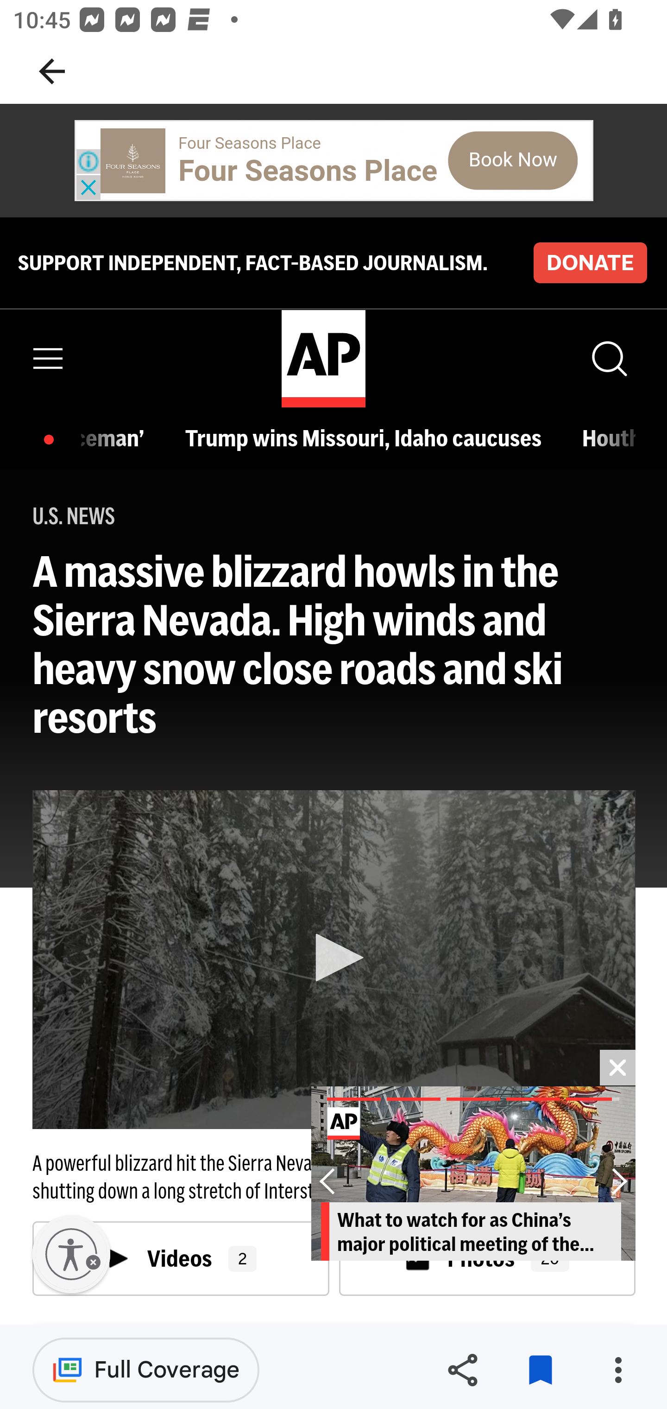 This screenshot has width=667, height=1409. Describe the element at coordinates (308, 171) in the screenshot. I see `Four Seasons Place` at that location.